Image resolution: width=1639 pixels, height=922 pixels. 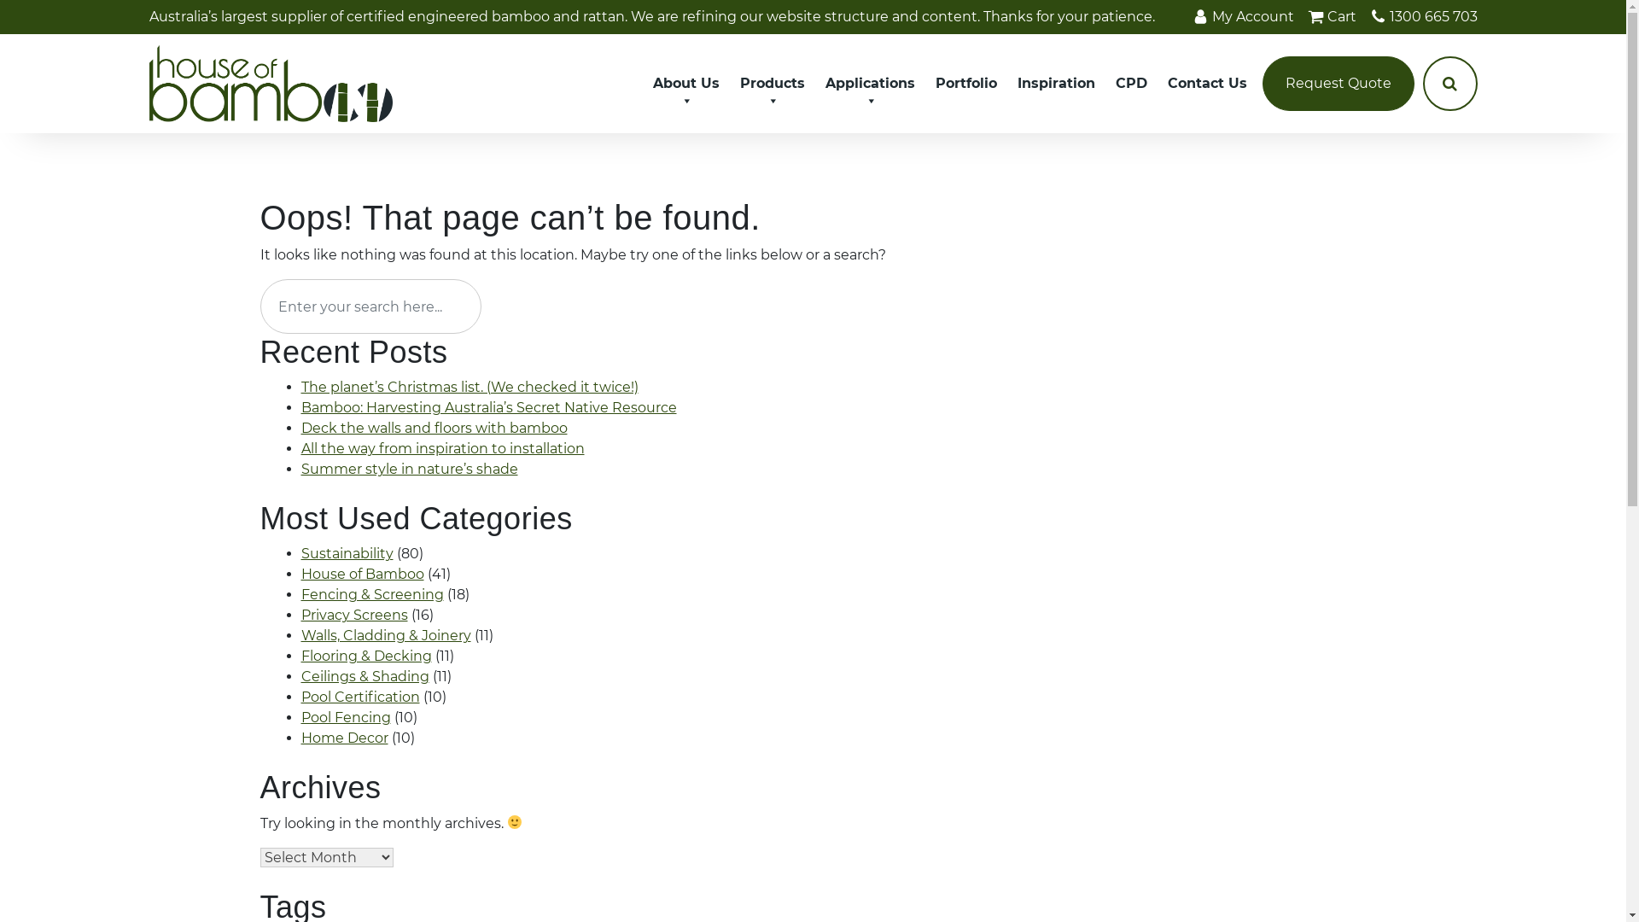 What do you see at coordinates (1057, 84) in the screenshot?
I see `Inspiration` at bounding box center [1057, 84].